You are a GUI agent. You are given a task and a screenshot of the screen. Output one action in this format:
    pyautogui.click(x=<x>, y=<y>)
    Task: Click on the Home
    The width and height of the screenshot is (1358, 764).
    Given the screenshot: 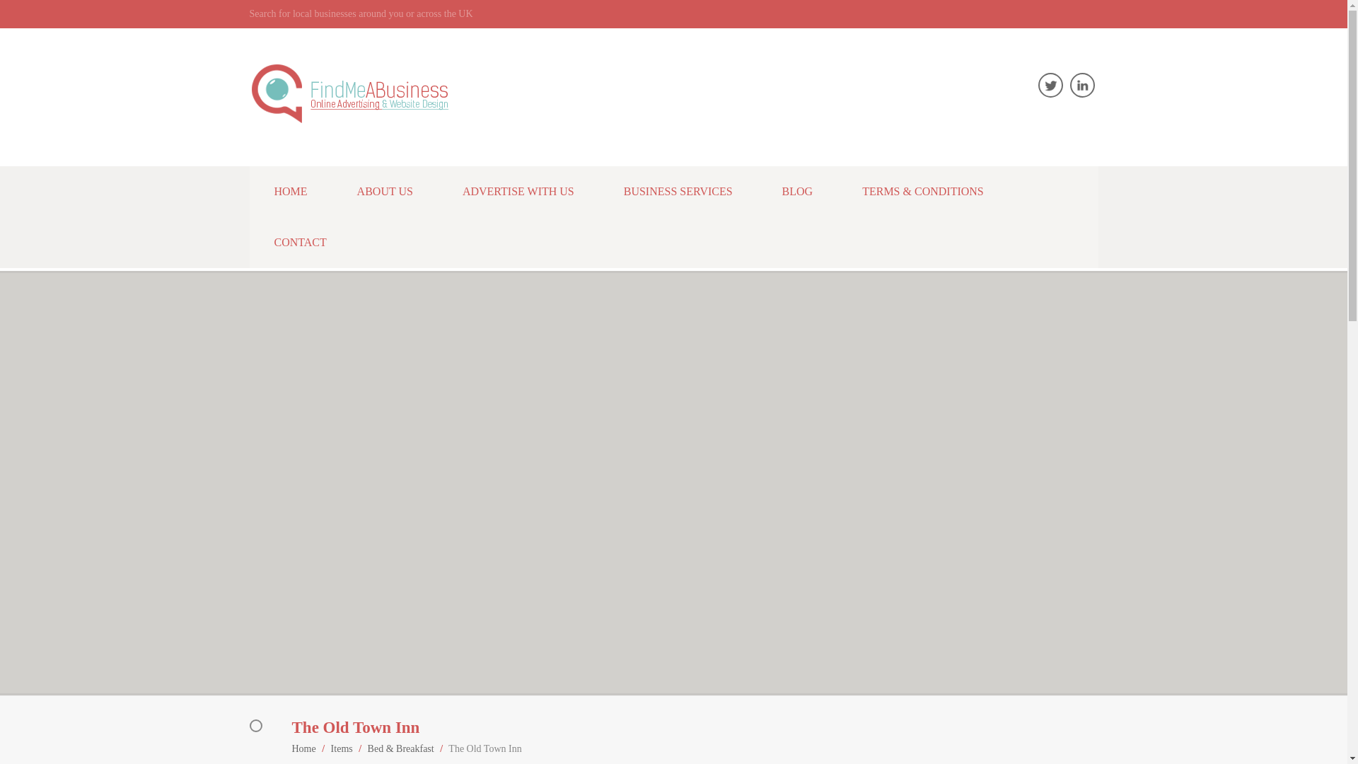 What is the action you would take?
    pyautogui.click(x=303, y=748)
    